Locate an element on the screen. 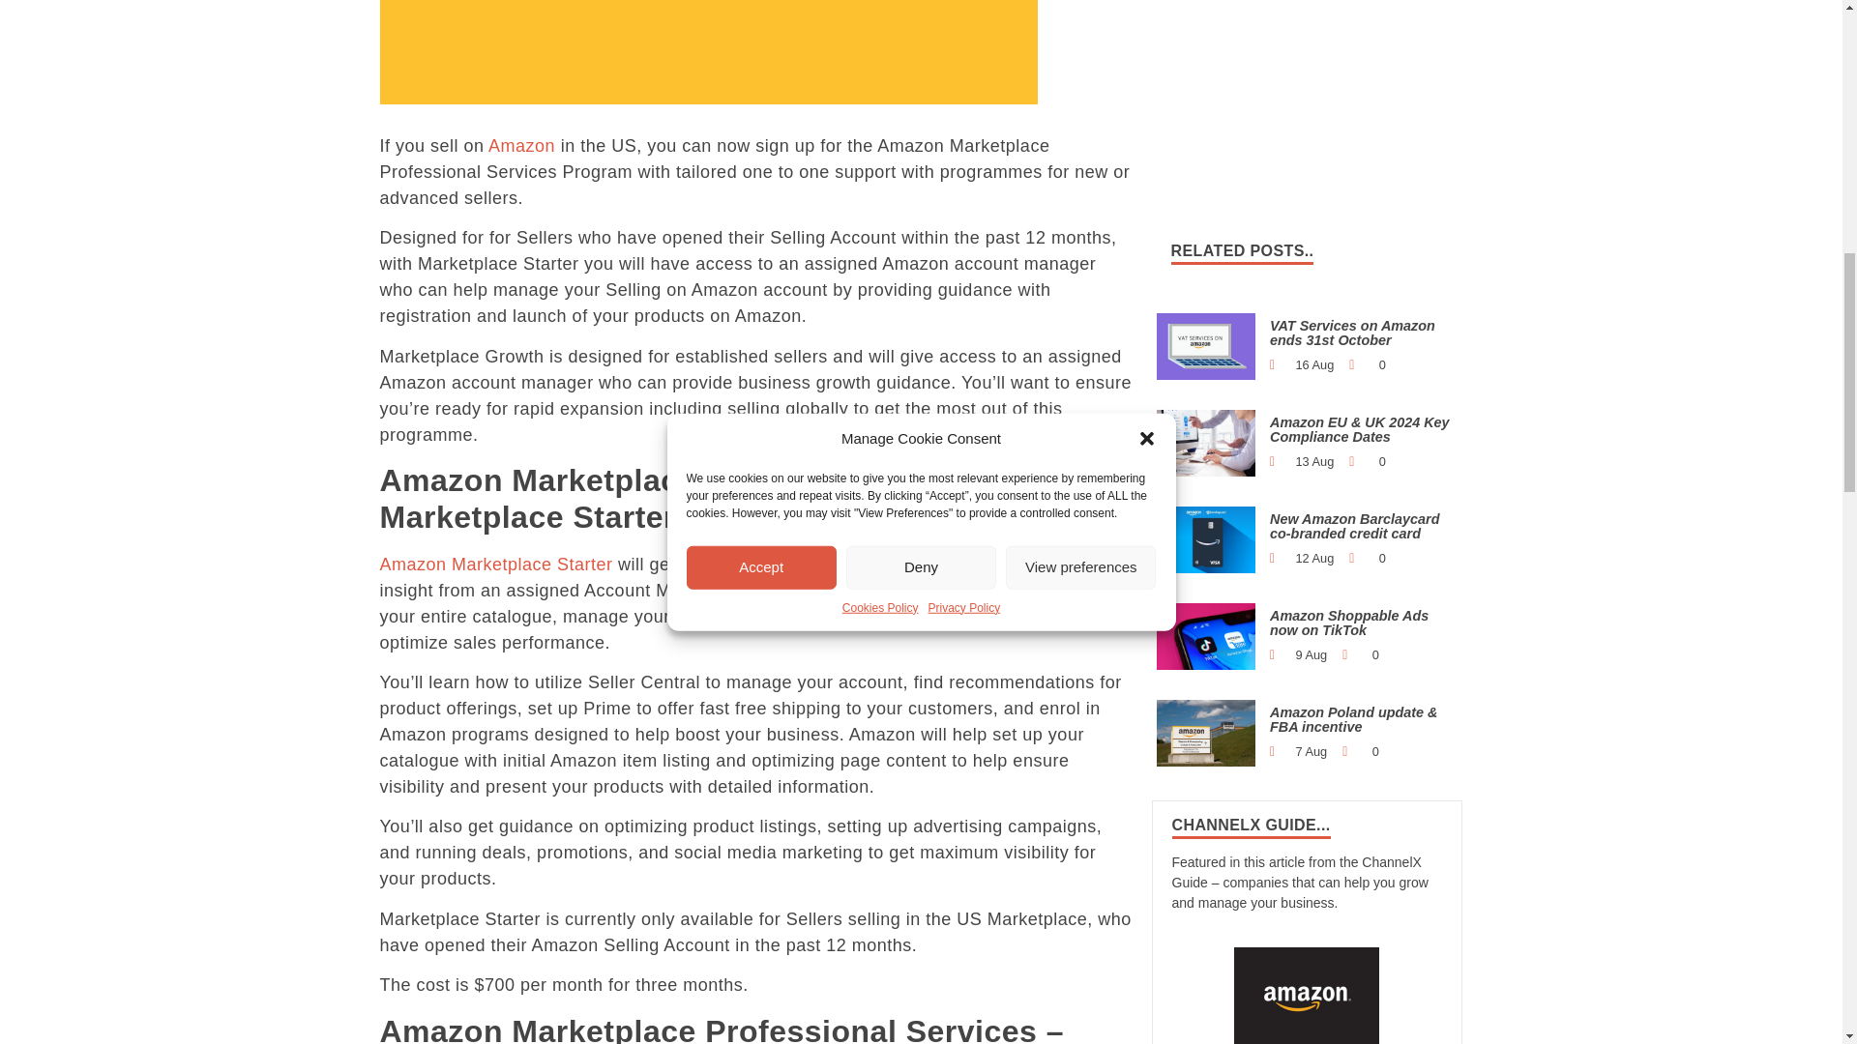 The image size is (1857, 1044). VAT-Services-on-Amazon-E50-country-reg-service is located at coordinates (1207, 346).